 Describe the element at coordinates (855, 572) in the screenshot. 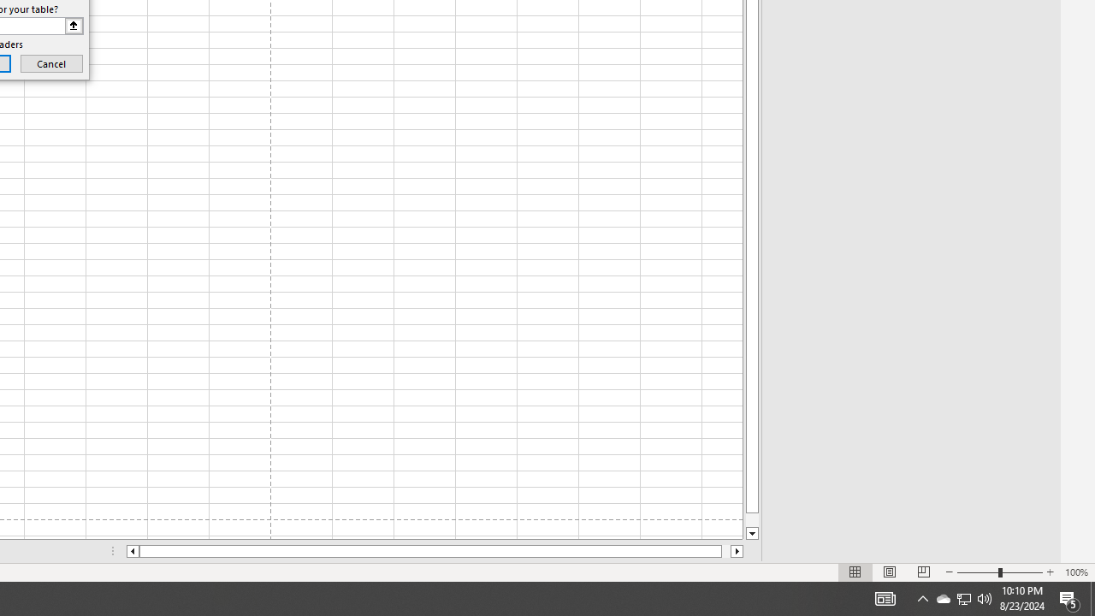

I see `Normal` at that location.